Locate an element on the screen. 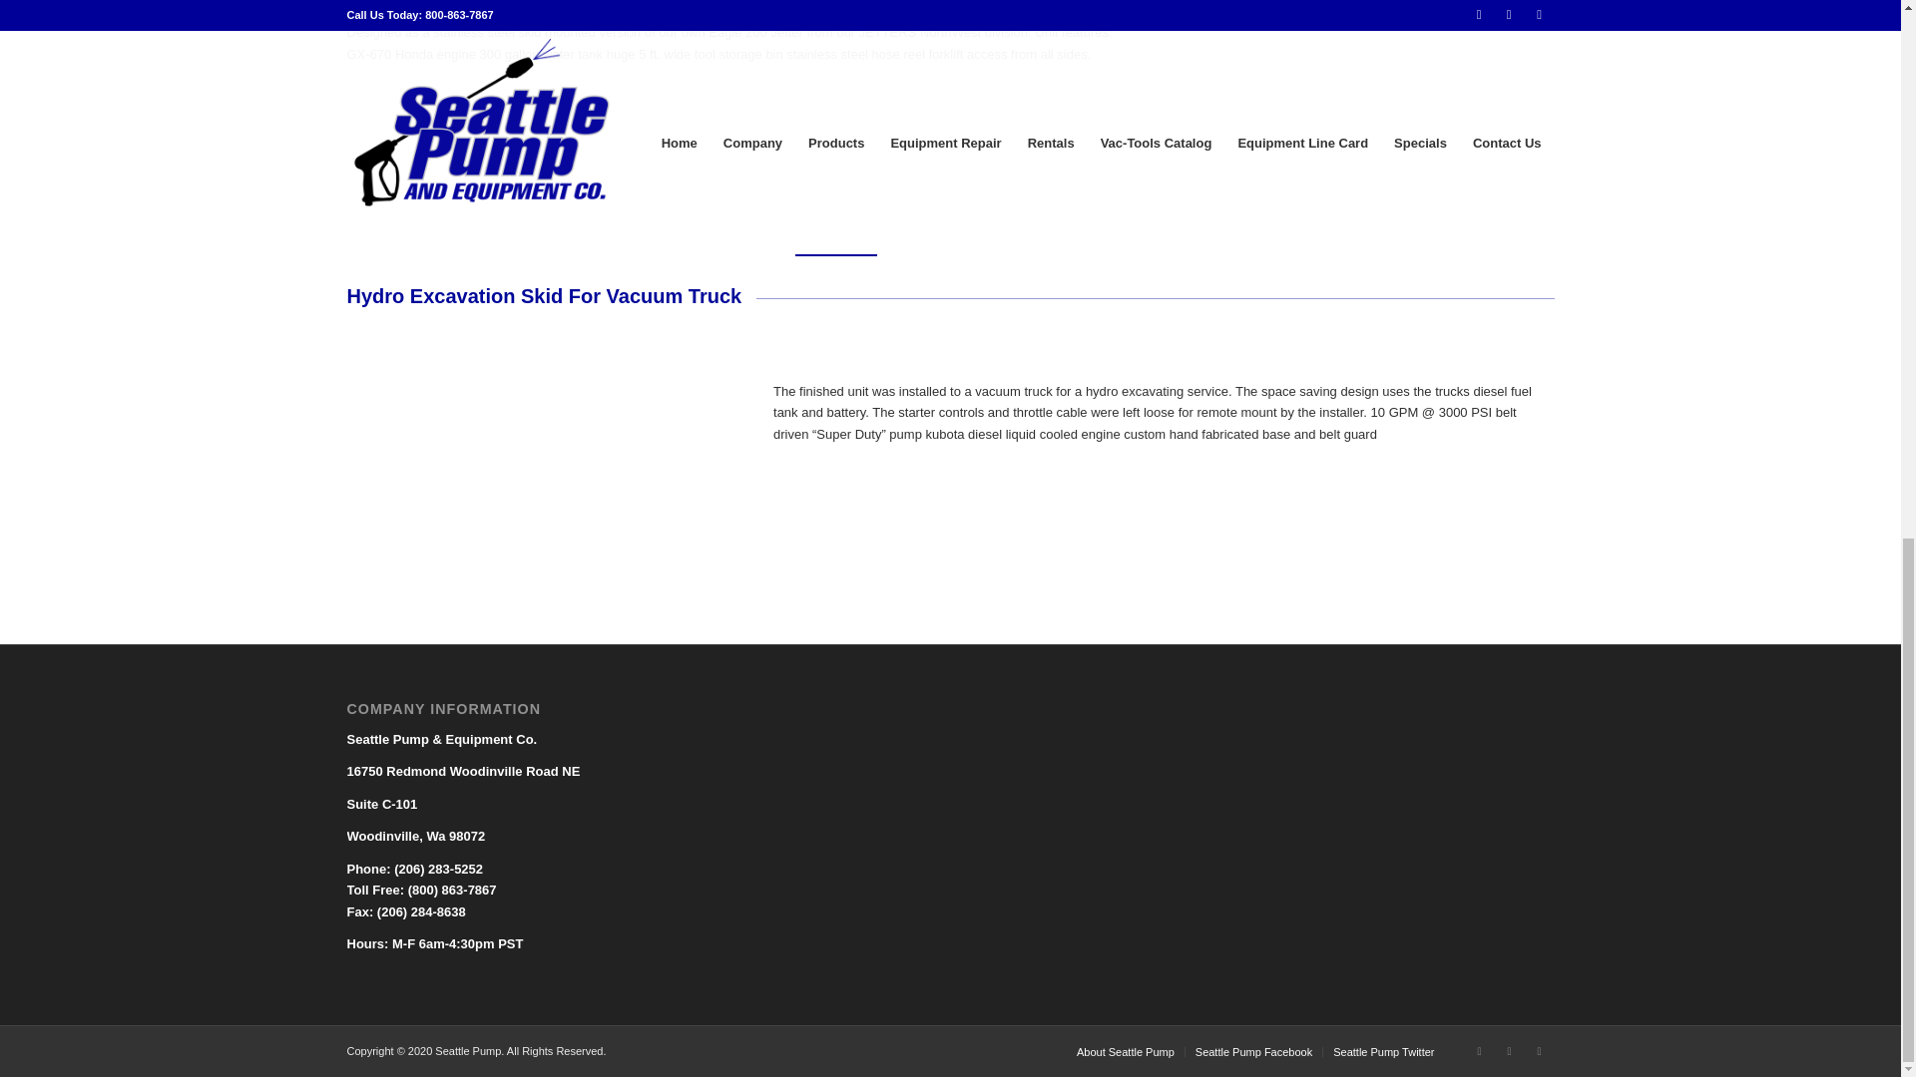 This screenshot has height=1077, width=1916. LinkedIn is located at coordinates (1539, 1051).